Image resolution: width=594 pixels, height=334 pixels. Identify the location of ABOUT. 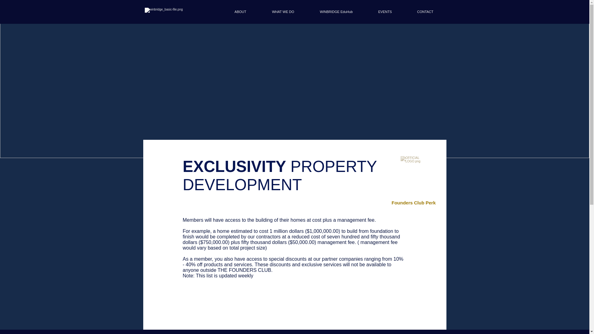
(240, 12).